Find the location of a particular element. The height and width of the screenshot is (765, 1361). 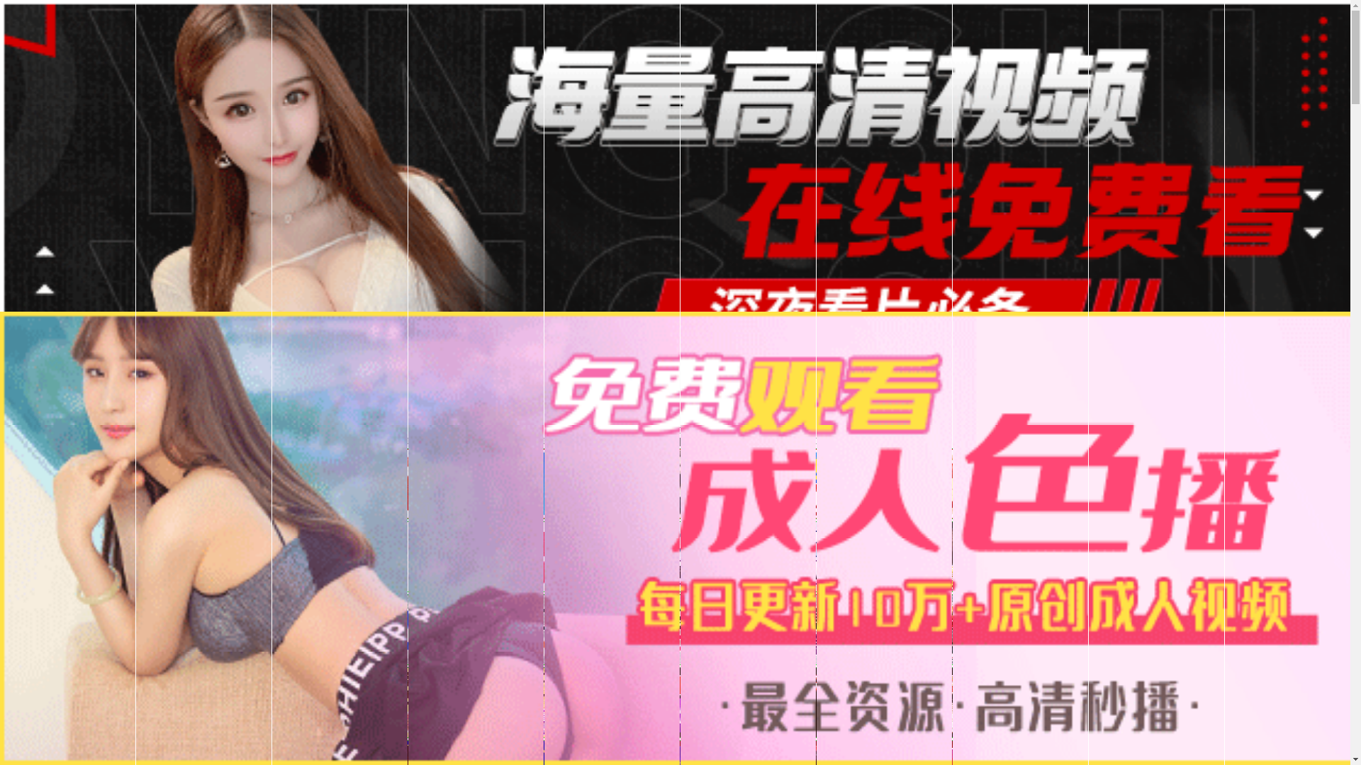

| is located at coordinates (907, 441).